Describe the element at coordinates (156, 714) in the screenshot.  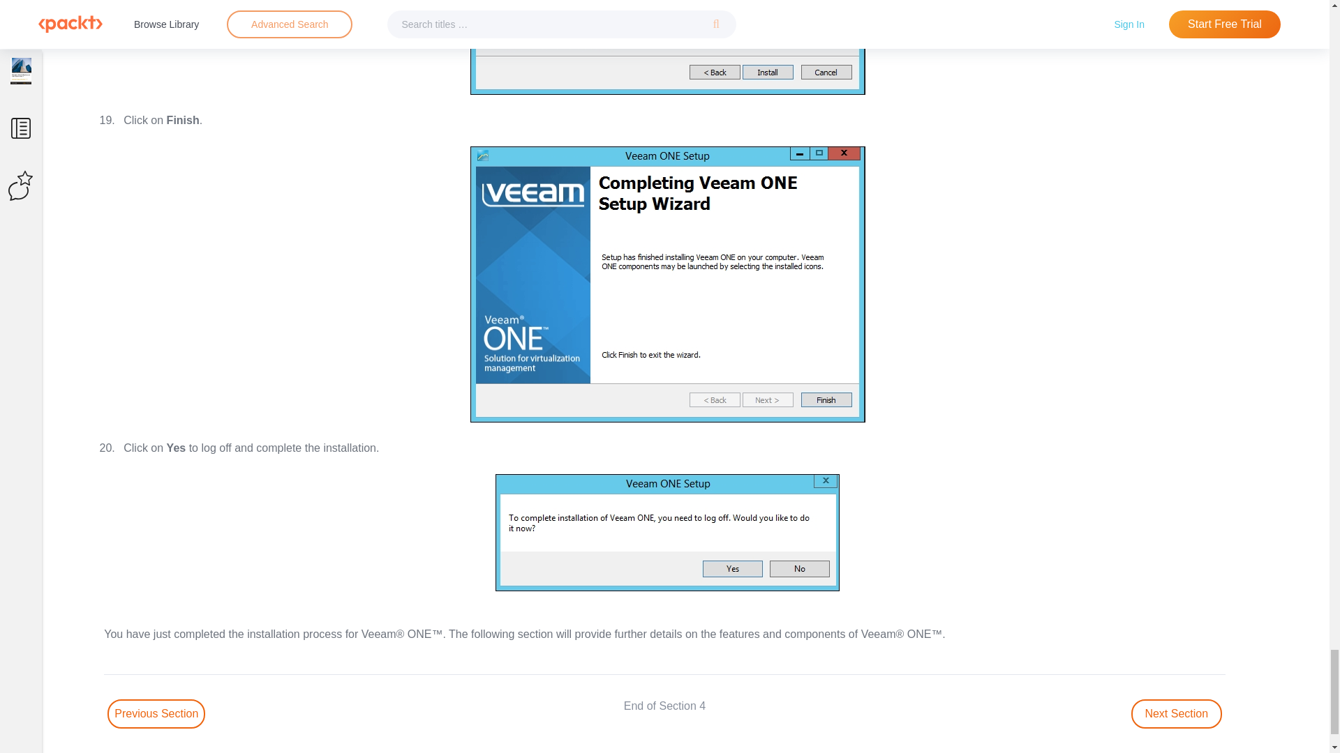
I see `Go to Previous section` at that location.